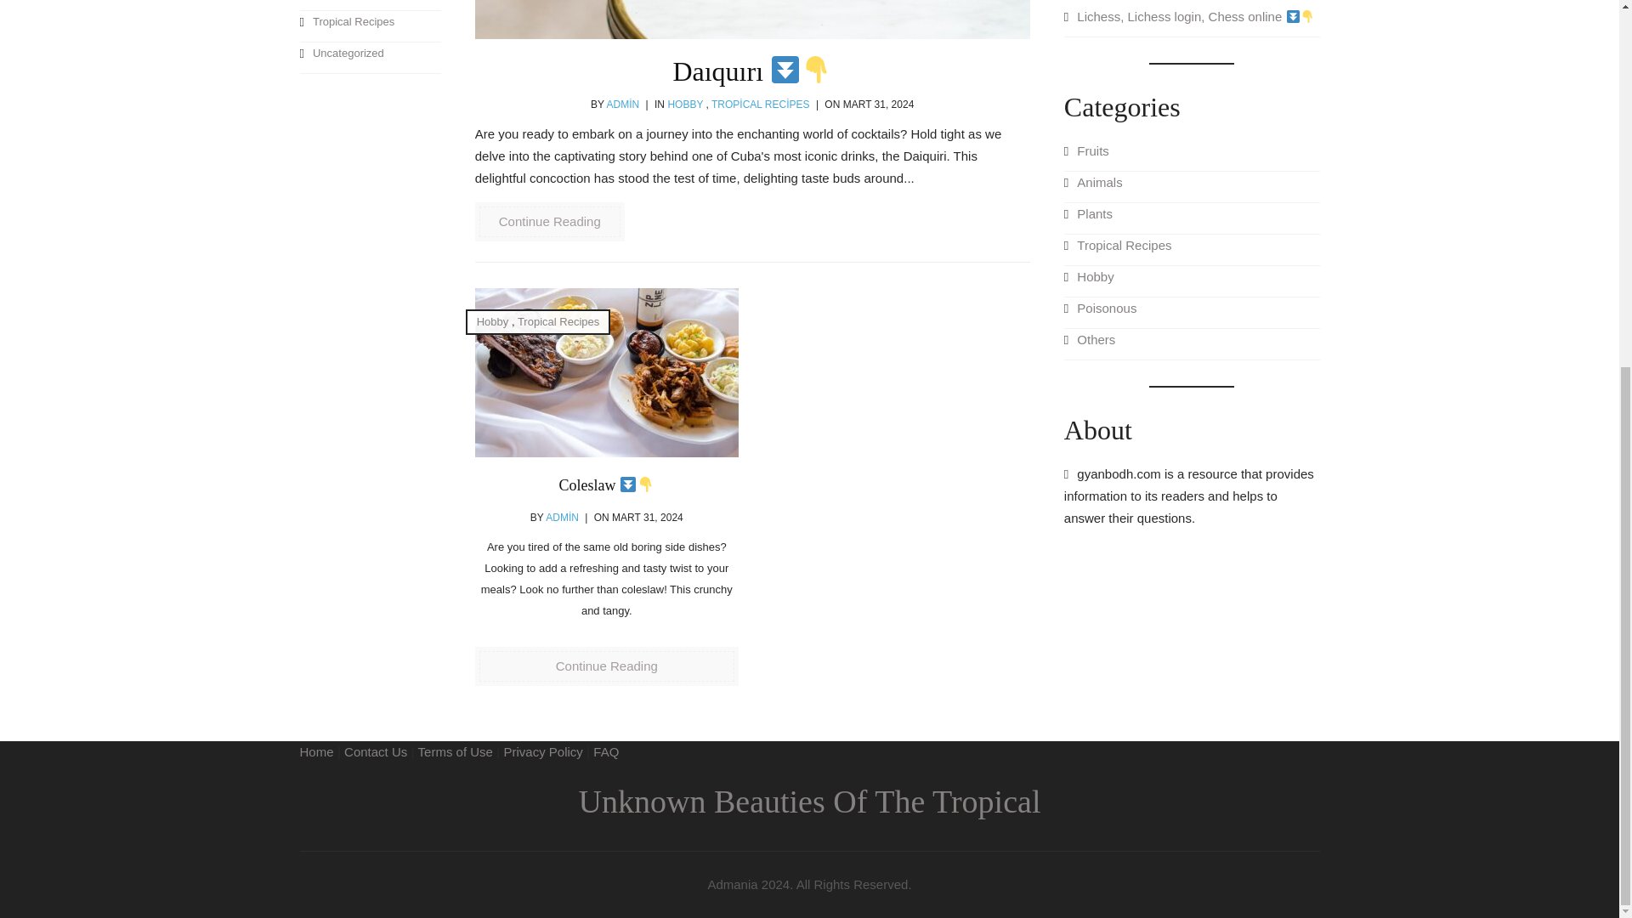 This screenshot has width=1632, height=918. I want to click on Plants, so click(1192, 218).